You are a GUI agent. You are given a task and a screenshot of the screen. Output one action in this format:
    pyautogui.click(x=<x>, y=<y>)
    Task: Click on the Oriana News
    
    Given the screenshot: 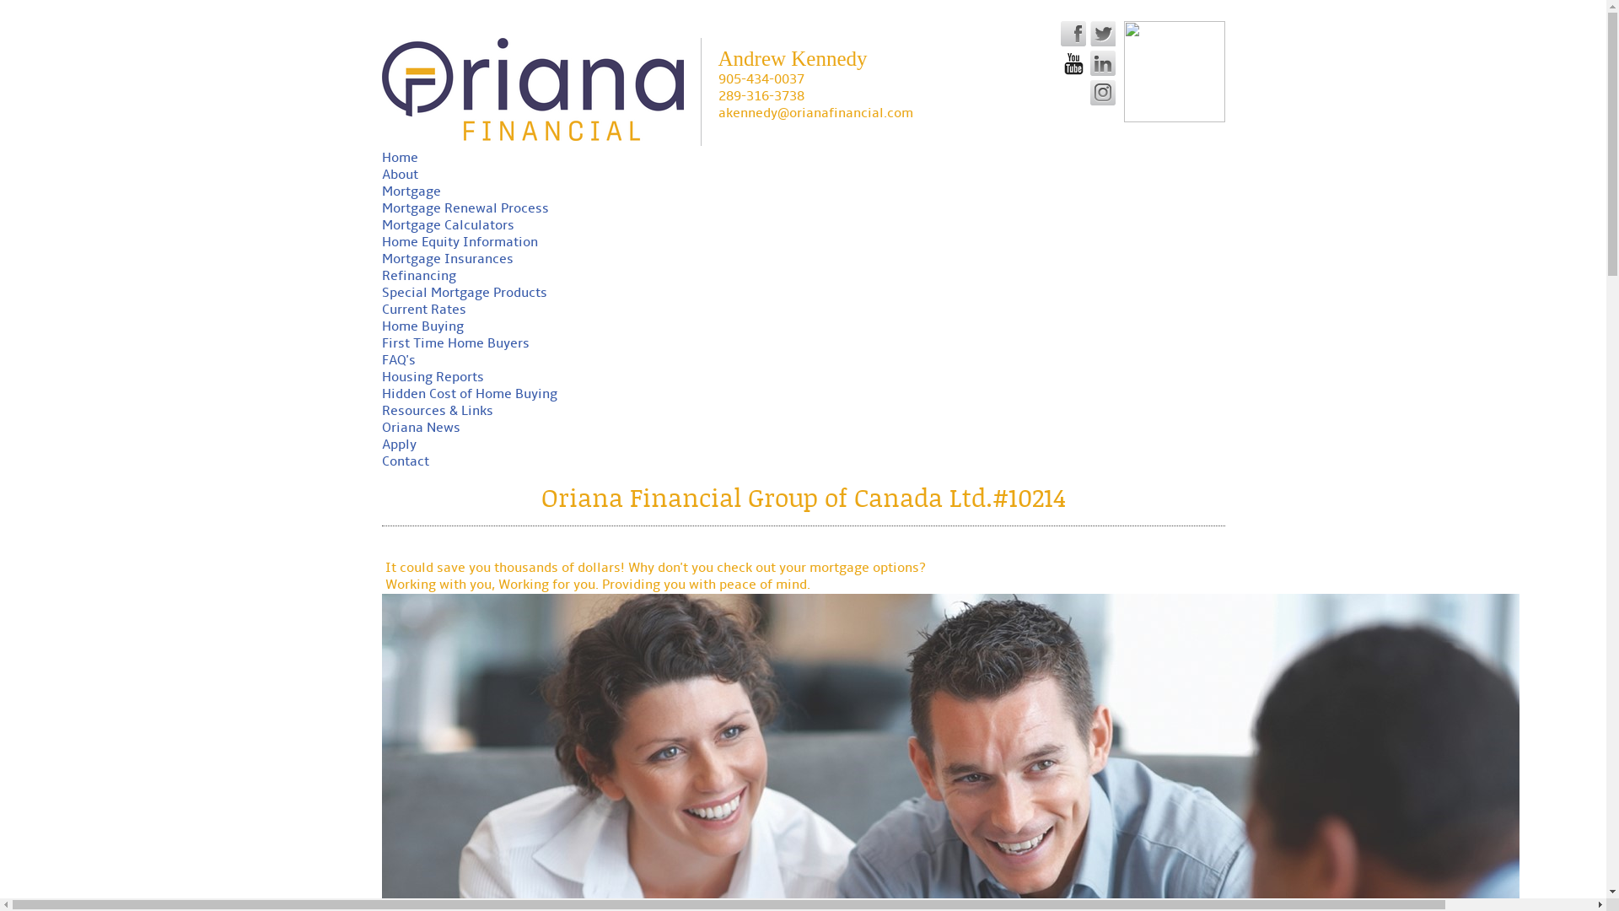 What is the action you would take?
    pyautogui.click(x=420, y=429)
    